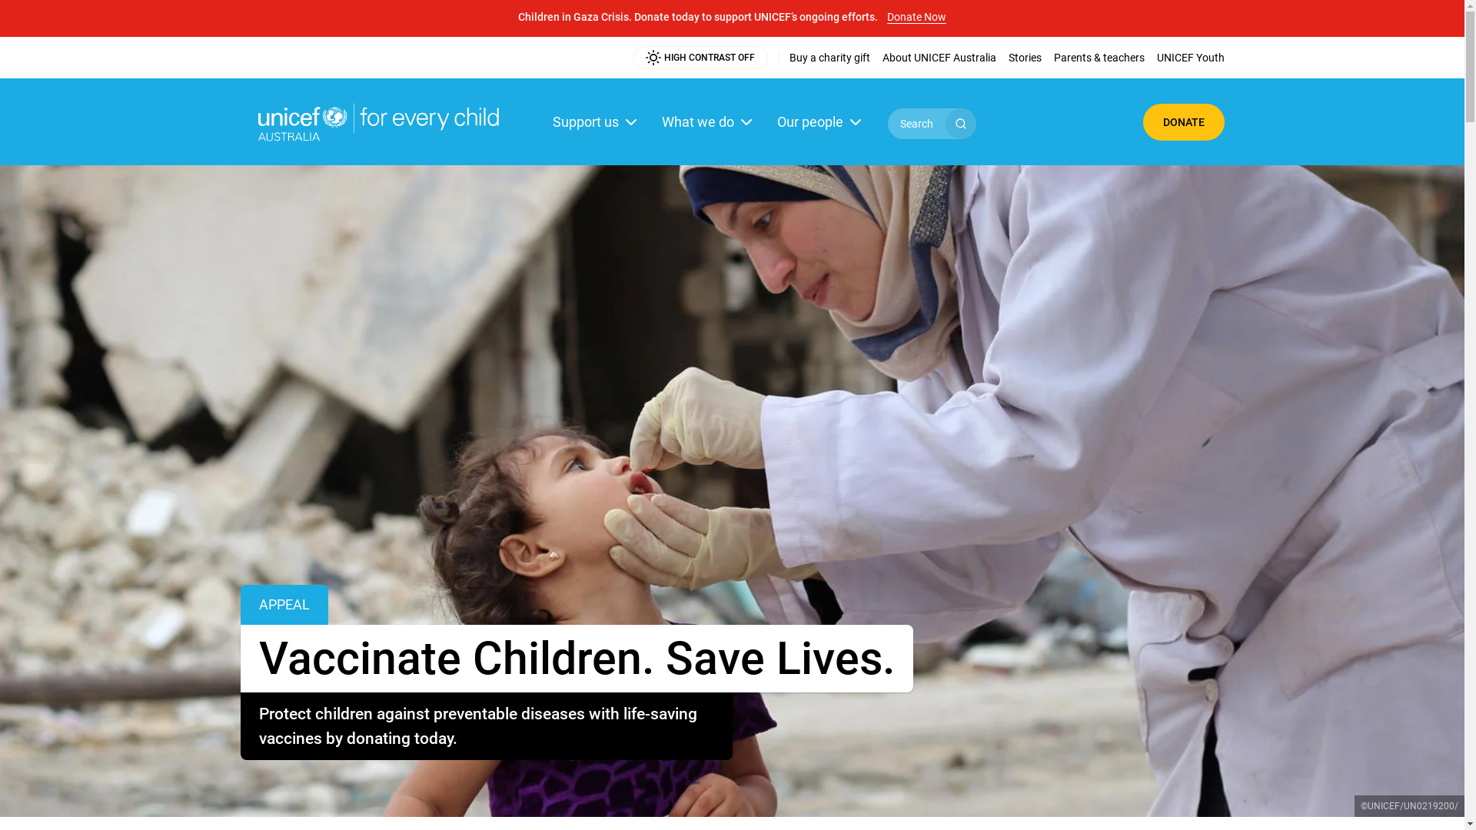 The image size is (1476, 830). I want to click on Buy a charity gift, so click(829, 58).